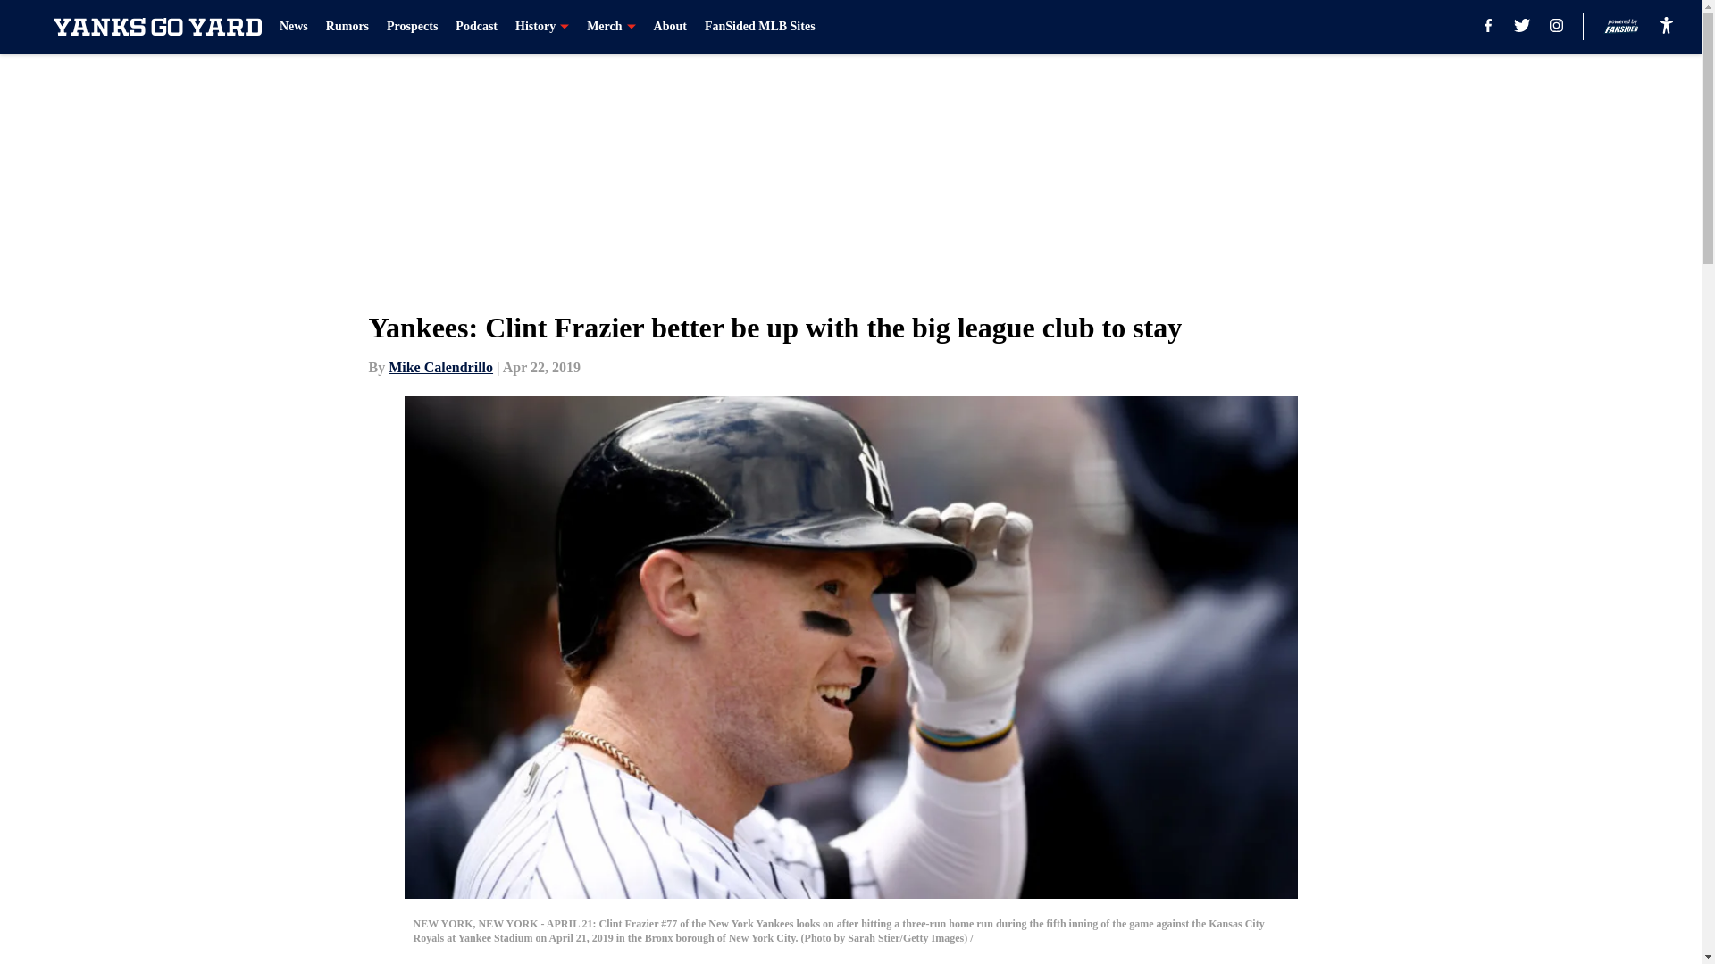  I want to click on FanSided MLB Sites, so click(760, 27).